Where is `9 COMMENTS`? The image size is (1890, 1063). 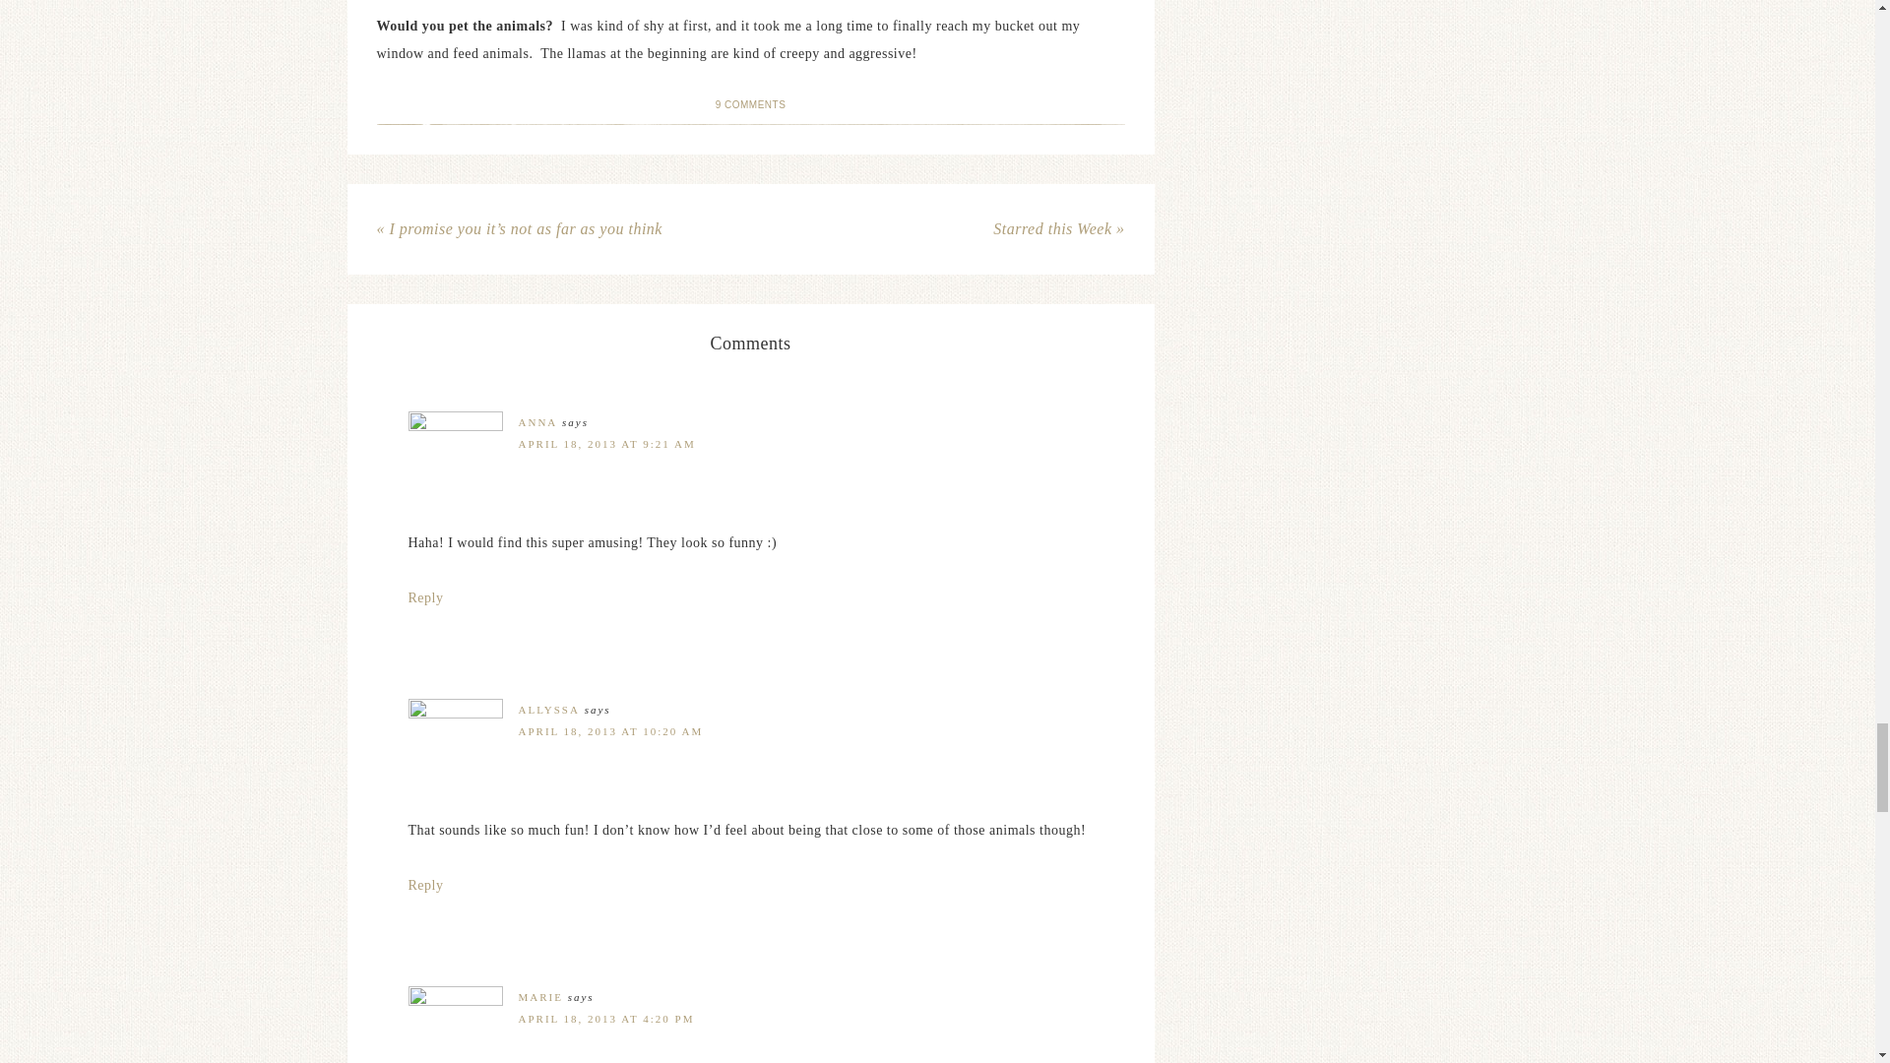
9 COMMENTS is located at coordinates (750, 104).